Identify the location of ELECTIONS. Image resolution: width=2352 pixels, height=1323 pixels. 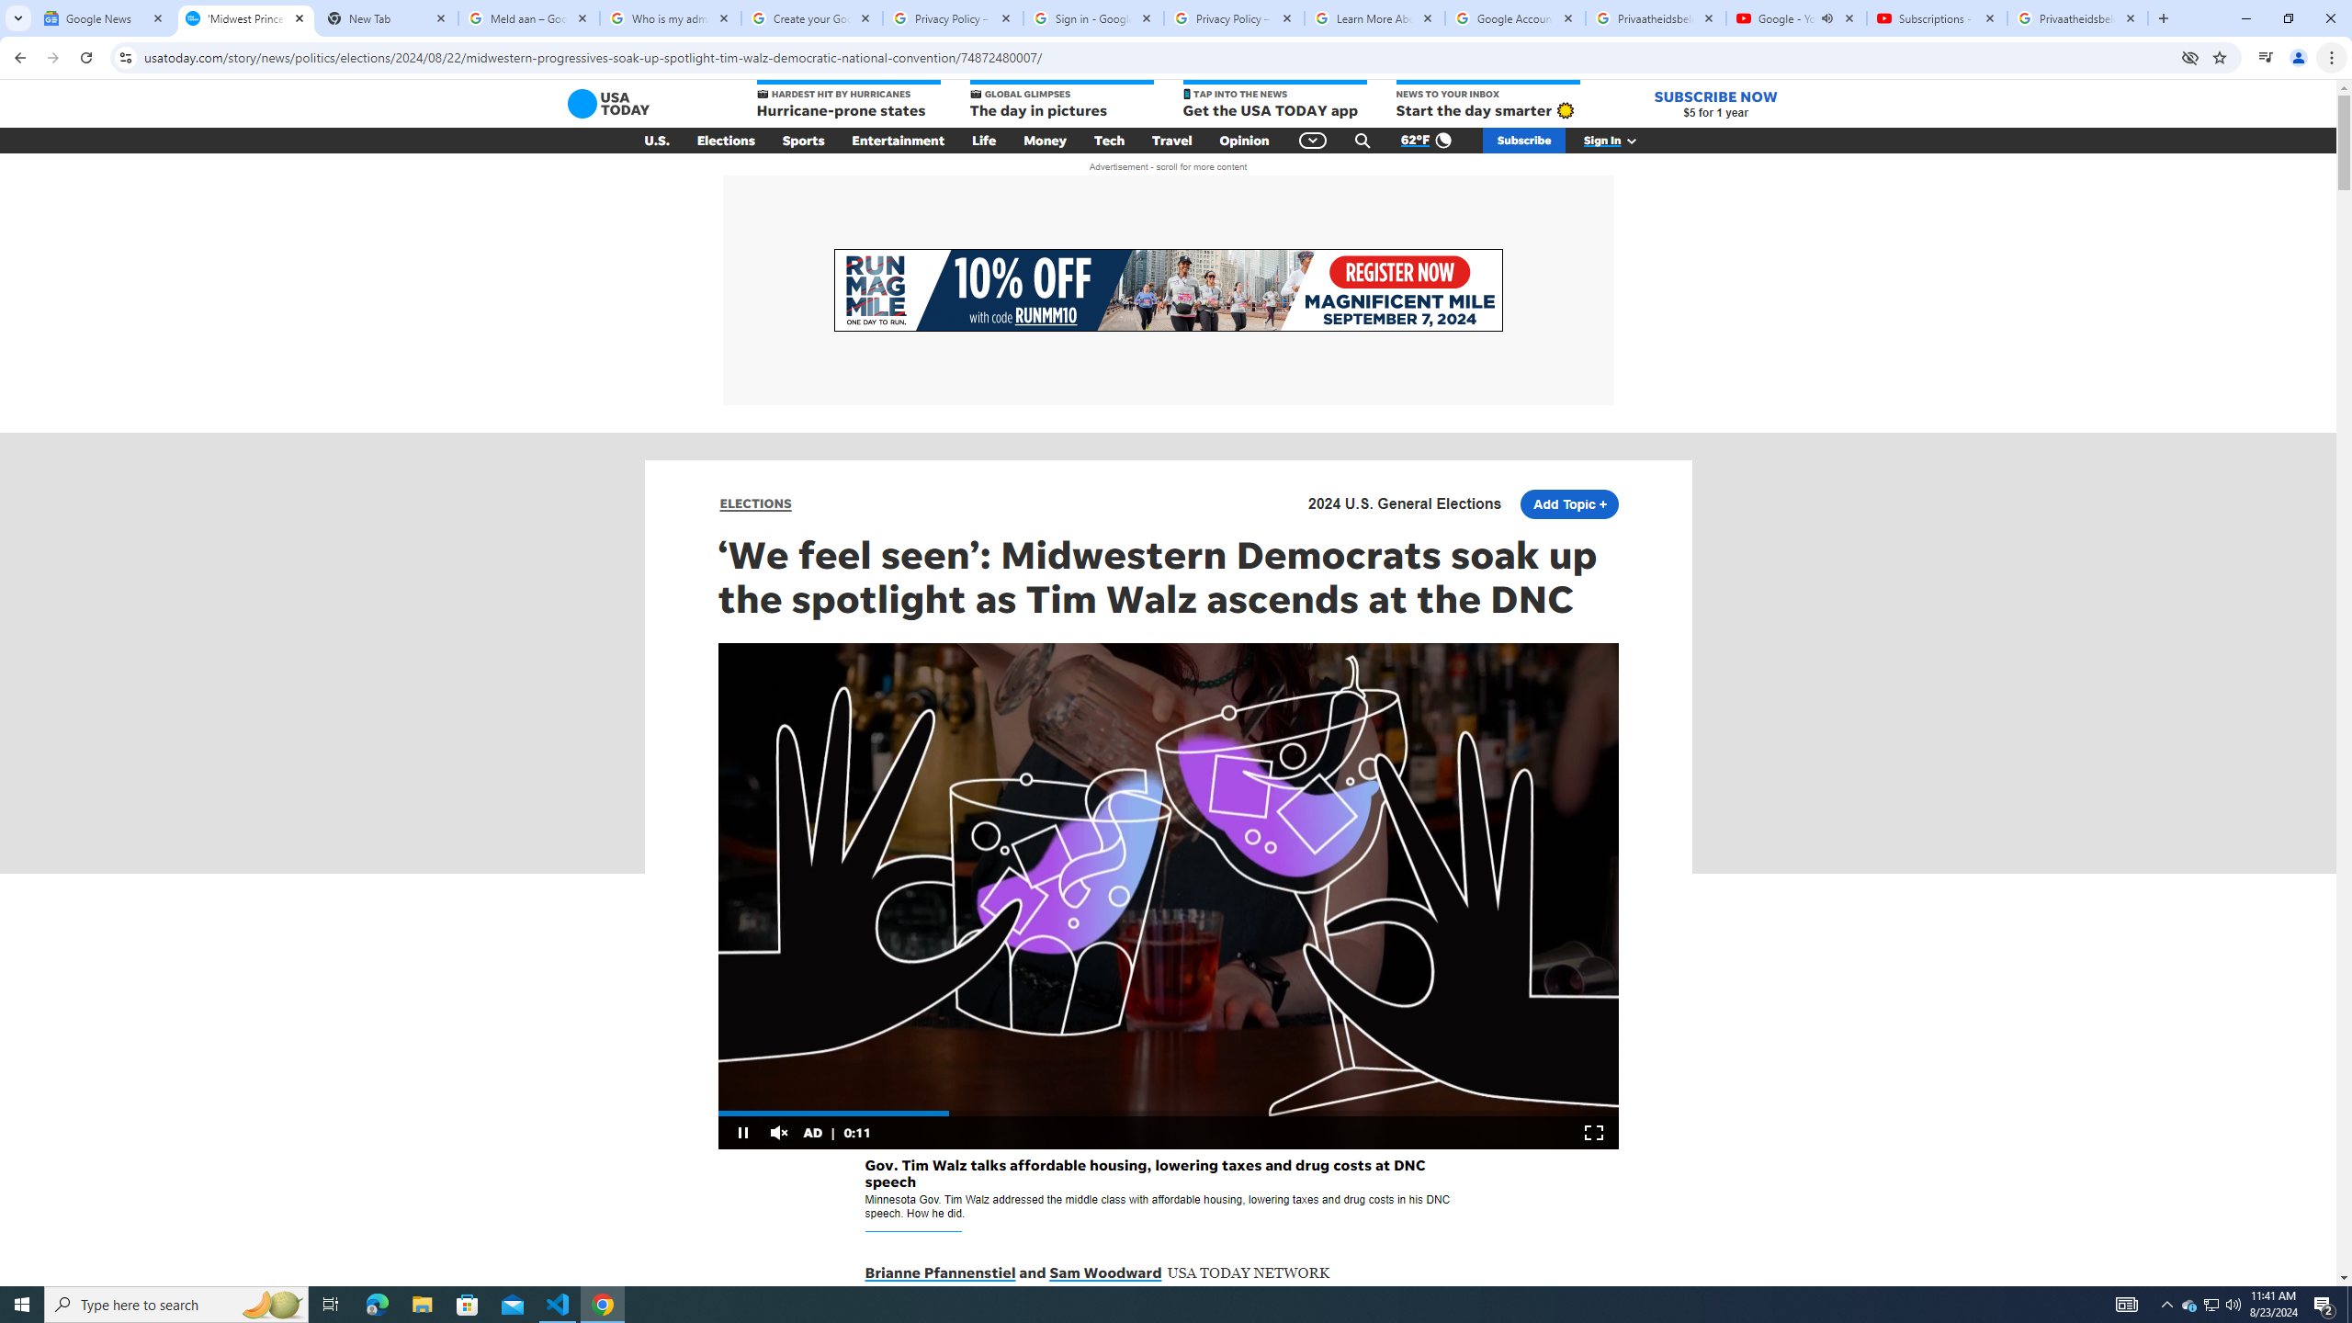
(755, 503).